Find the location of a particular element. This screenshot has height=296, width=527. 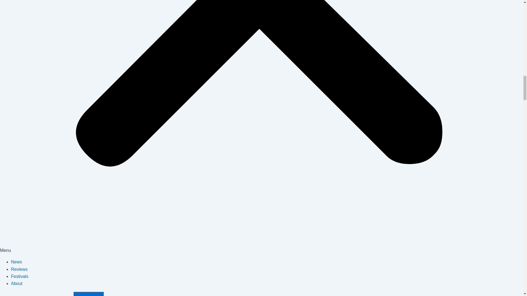

About is located at coordinates (17, 283).